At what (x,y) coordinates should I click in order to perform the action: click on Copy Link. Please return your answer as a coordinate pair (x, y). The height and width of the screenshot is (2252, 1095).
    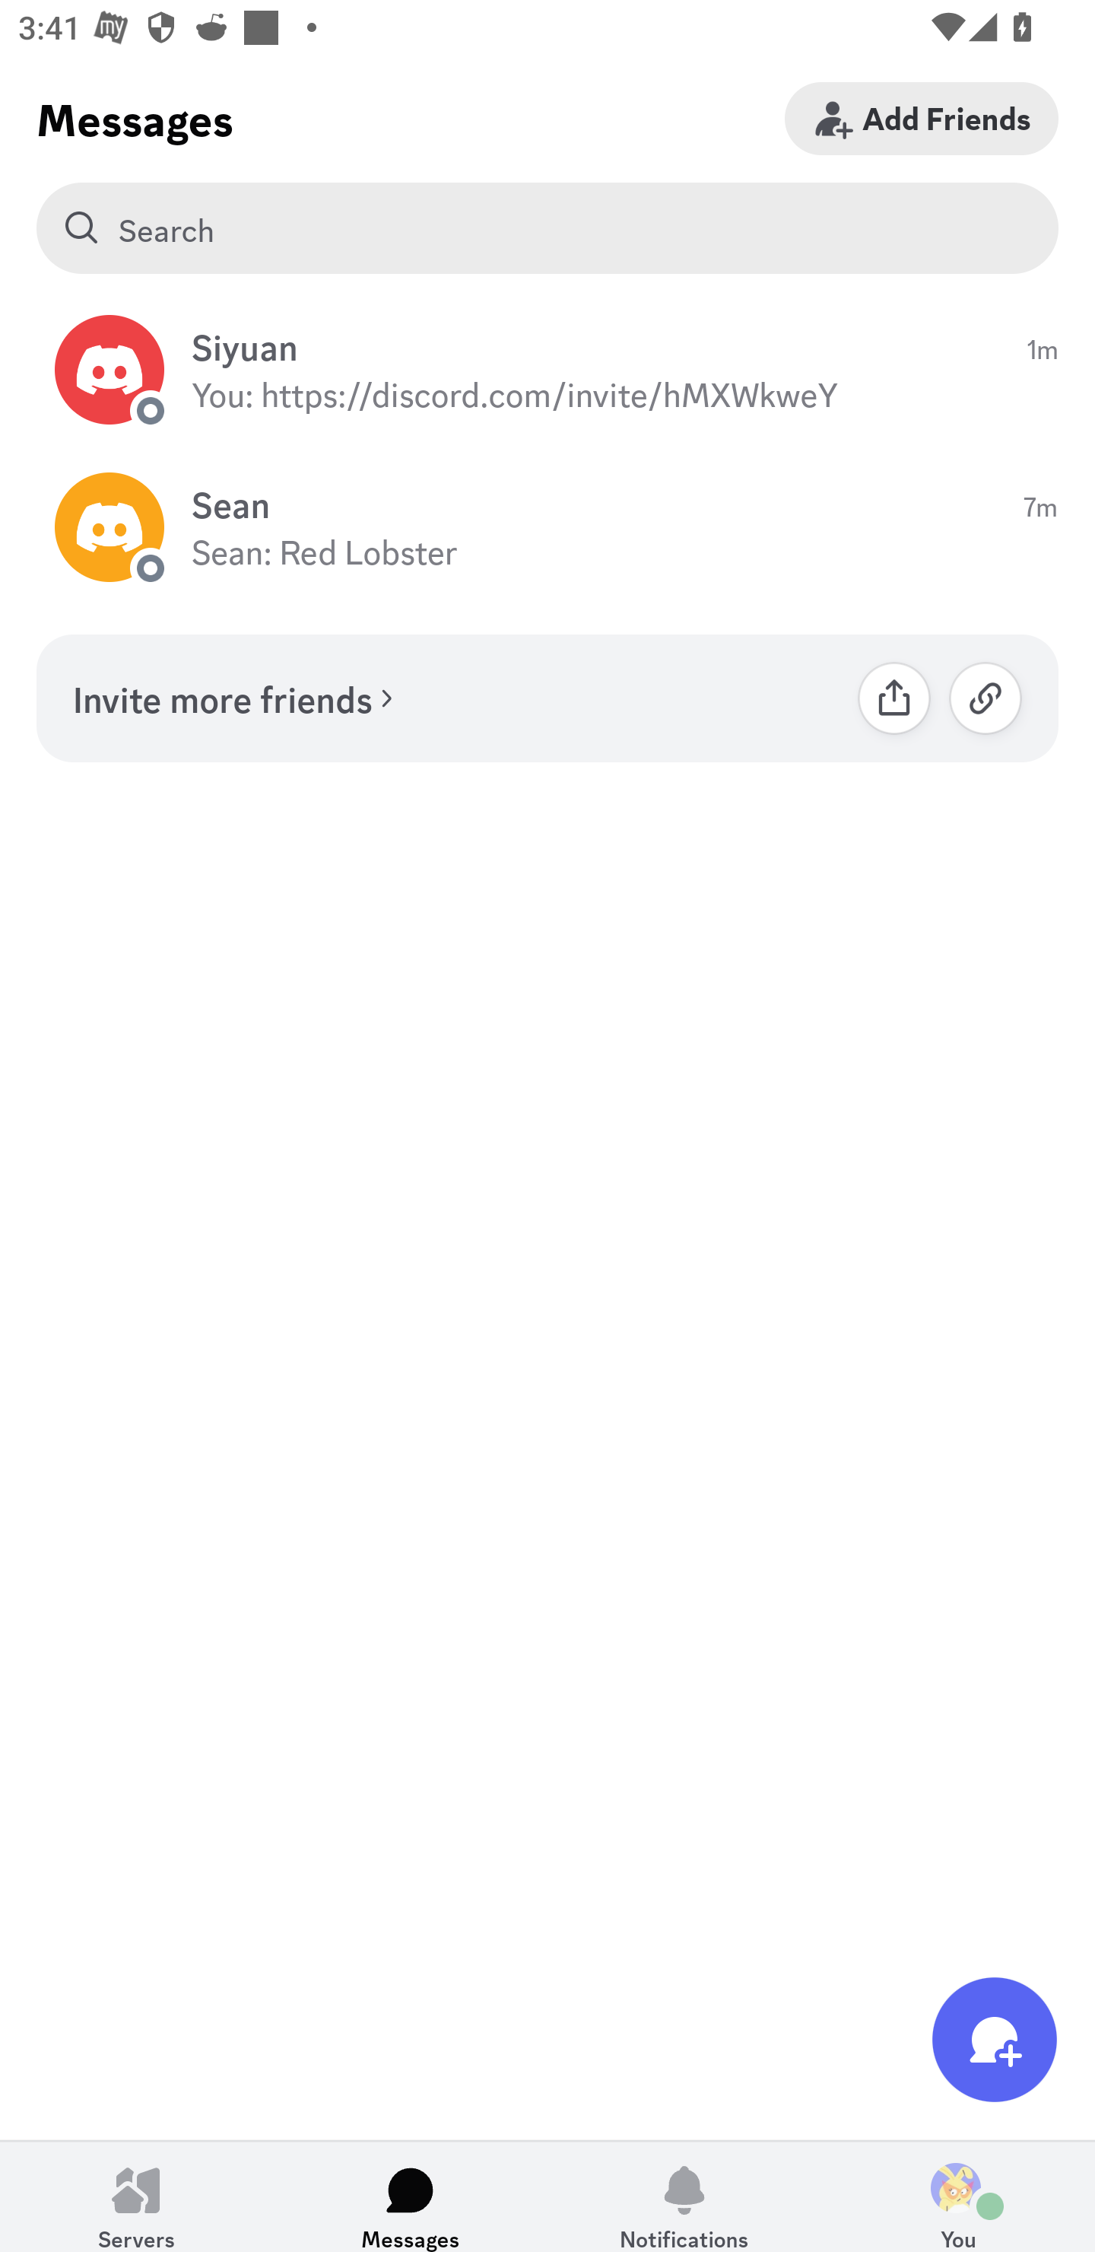
    Looking at the image, I should click on (985, 698).